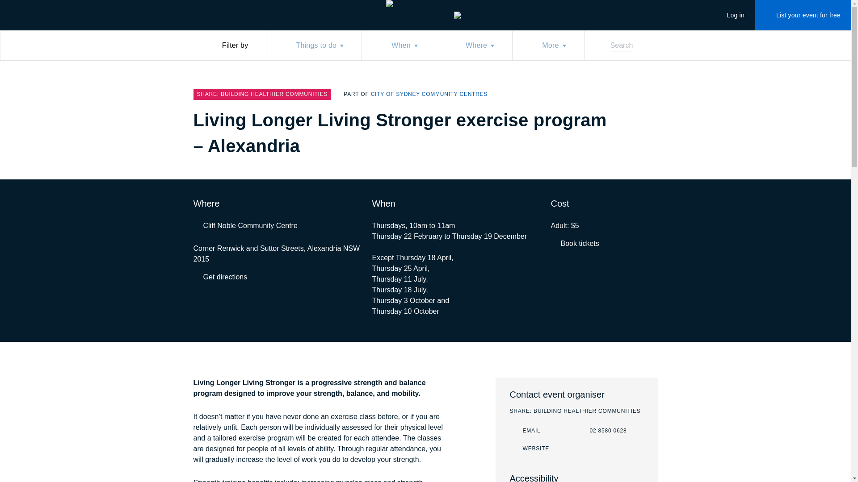  Describe the element at coordinates (601, 431) in the screenshot. I see `When` at that location.